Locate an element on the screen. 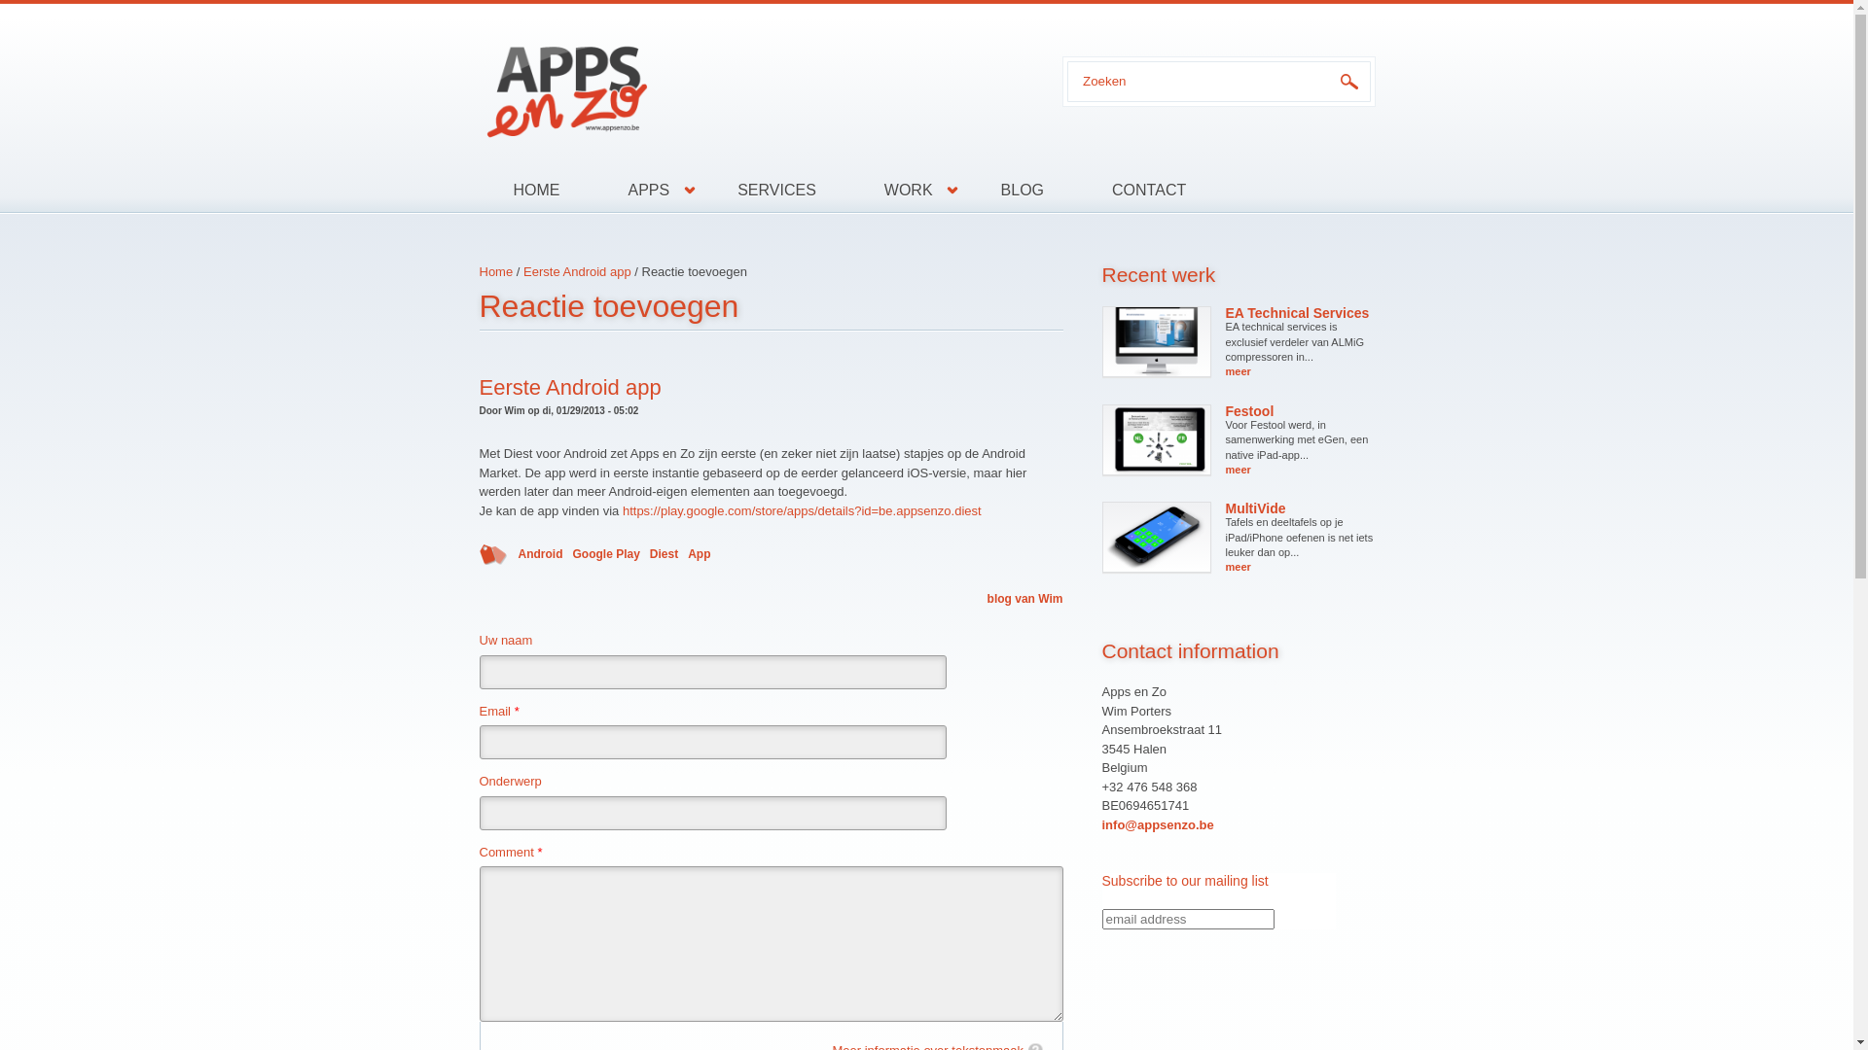 The image size is (1868, 1050). blog van Wim is located at coordinates (1025, 599).